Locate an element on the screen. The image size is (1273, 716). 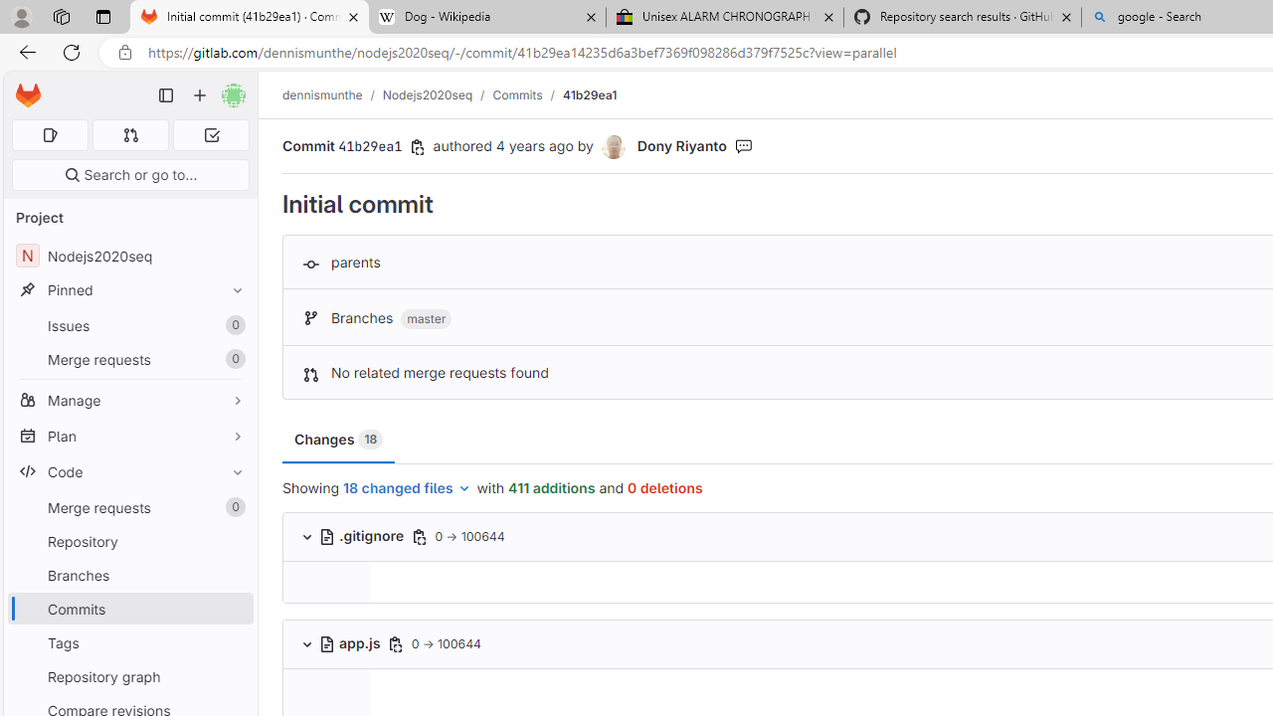
app.js  is located at coordinates (351, 642).